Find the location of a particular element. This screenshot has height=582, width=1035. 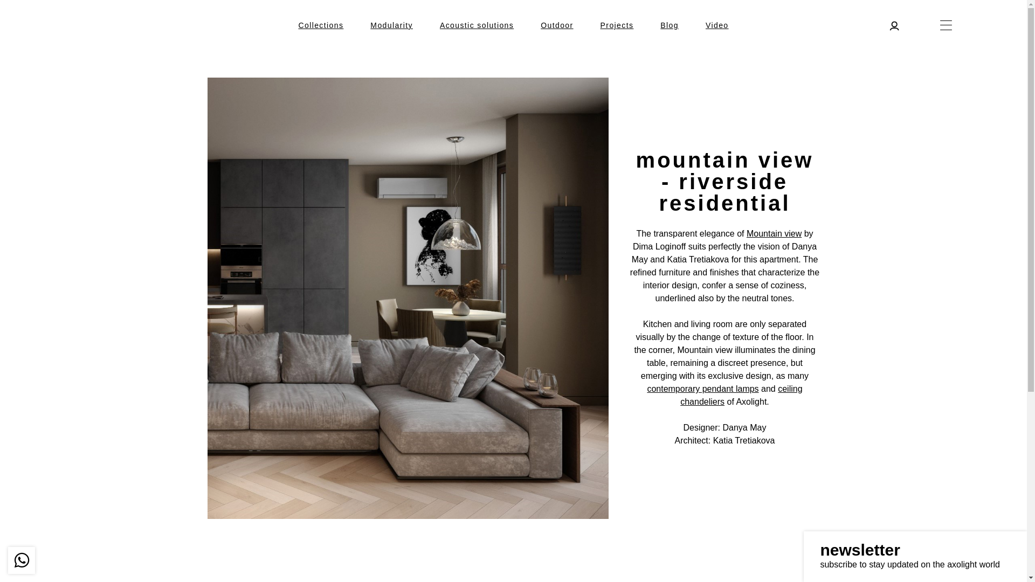

Modularity is located at coordinates (391, 25).